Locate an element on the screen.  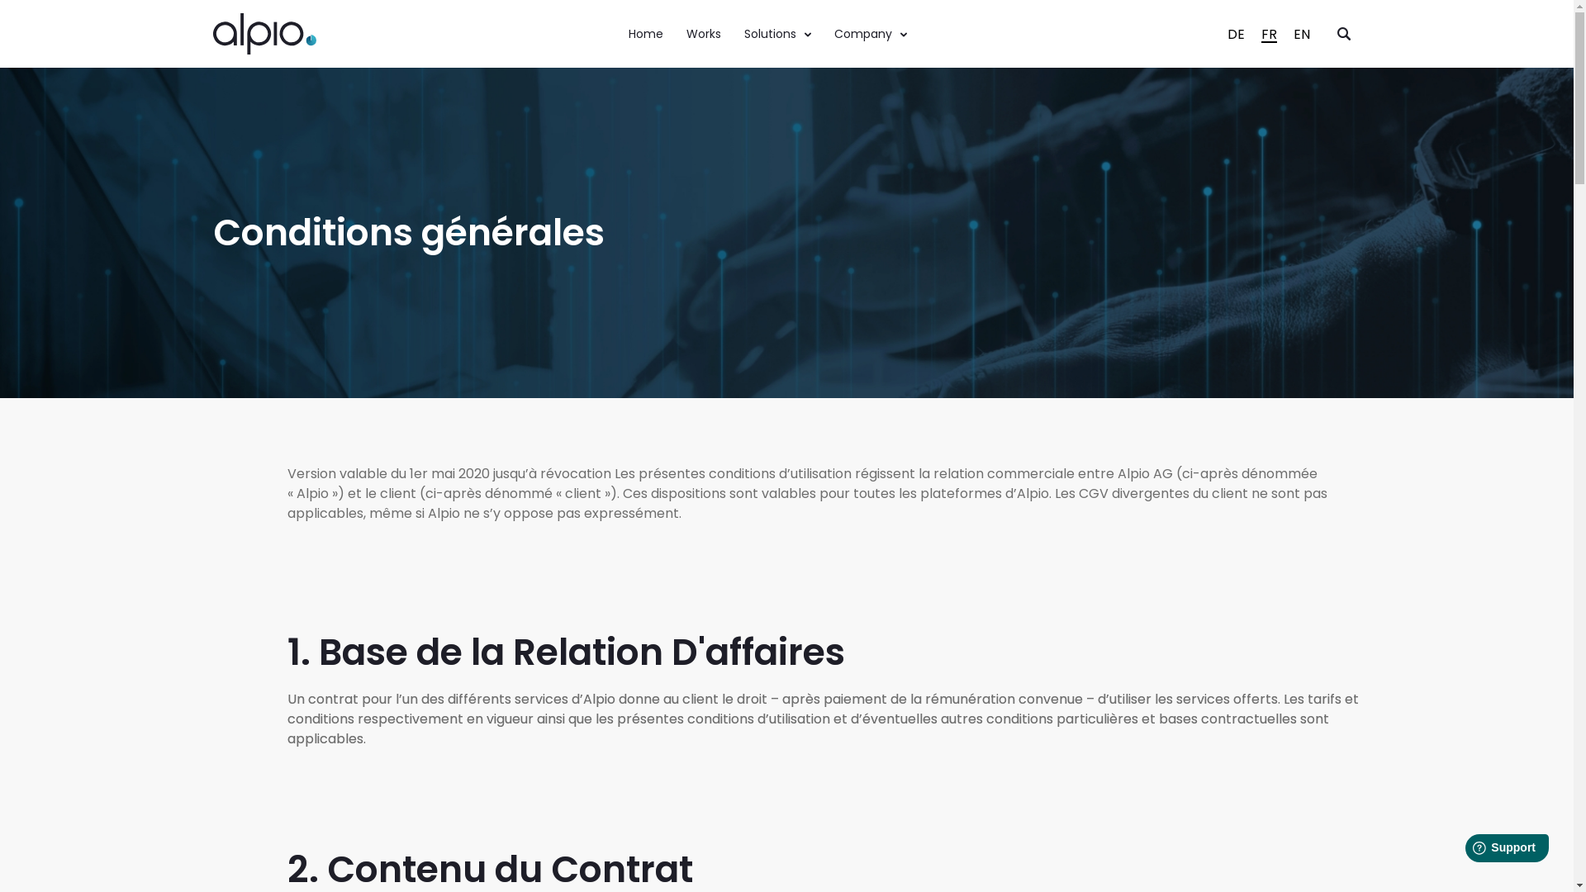
Solutions is located at coordinates (776, 33).